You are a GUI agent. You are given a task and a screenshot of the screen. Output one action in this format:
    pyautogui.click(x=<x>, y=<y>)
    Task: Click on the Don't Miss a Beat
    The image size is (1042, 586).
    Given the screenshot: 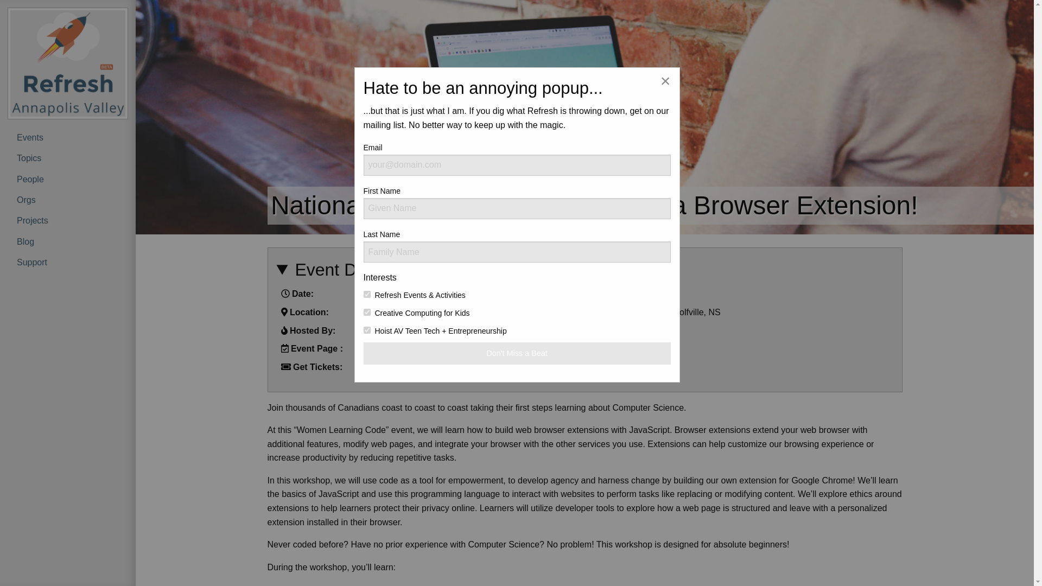 What is the action you would take?
    pyautogui.click(x=517, y=353)
    